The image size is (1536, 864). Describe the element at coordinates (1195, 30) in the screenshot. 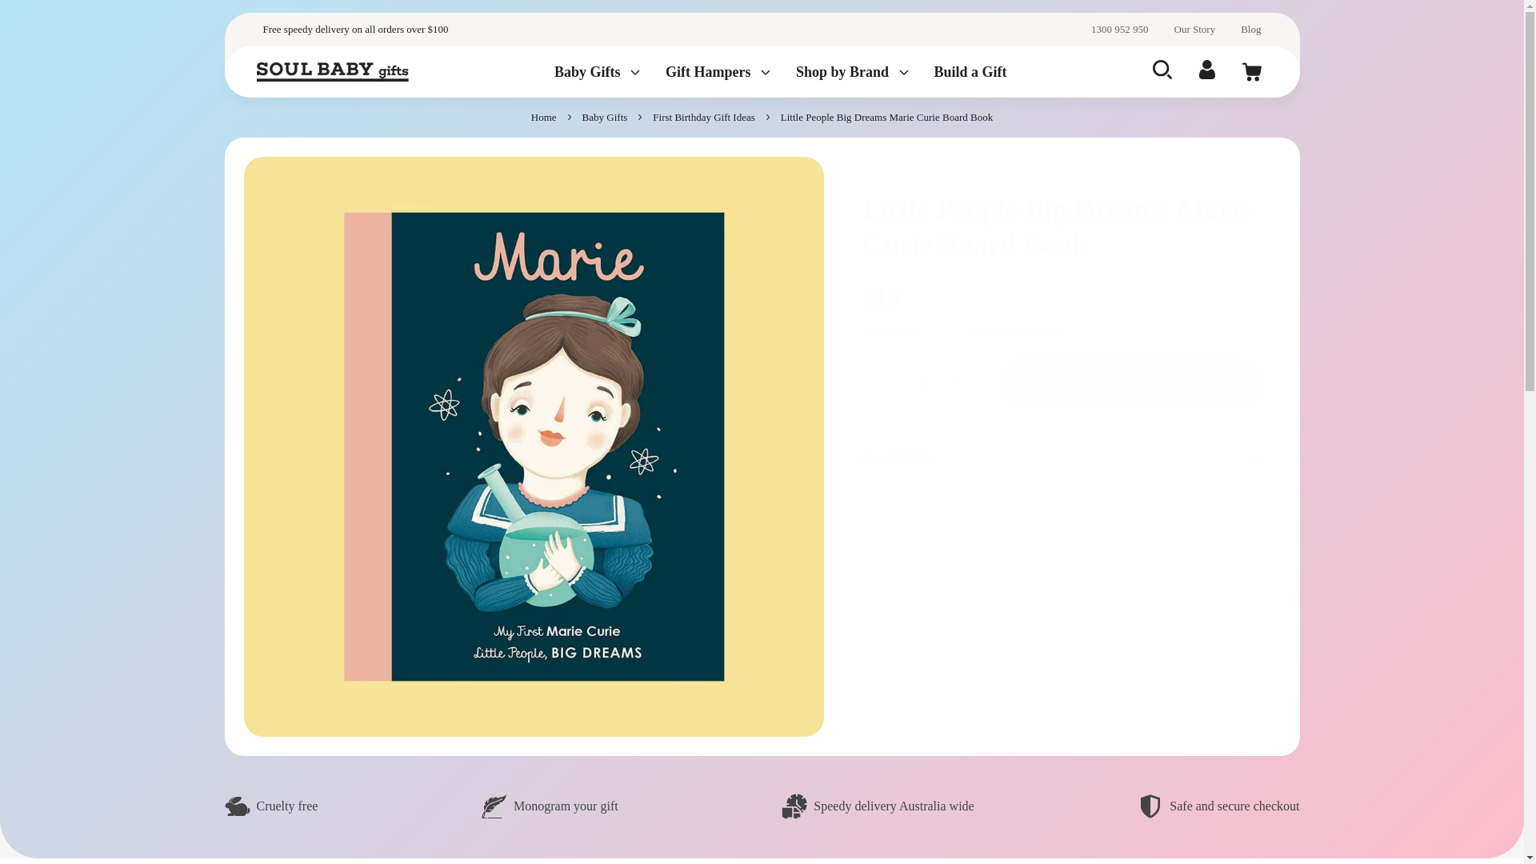

I see `Our Story` at that location.